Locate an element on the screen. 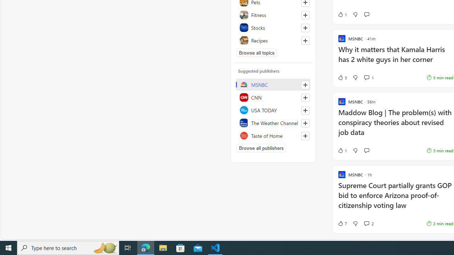 The height and width of the screenshot is (255, 454). Follow this topic is located at coordinates (305, 40).